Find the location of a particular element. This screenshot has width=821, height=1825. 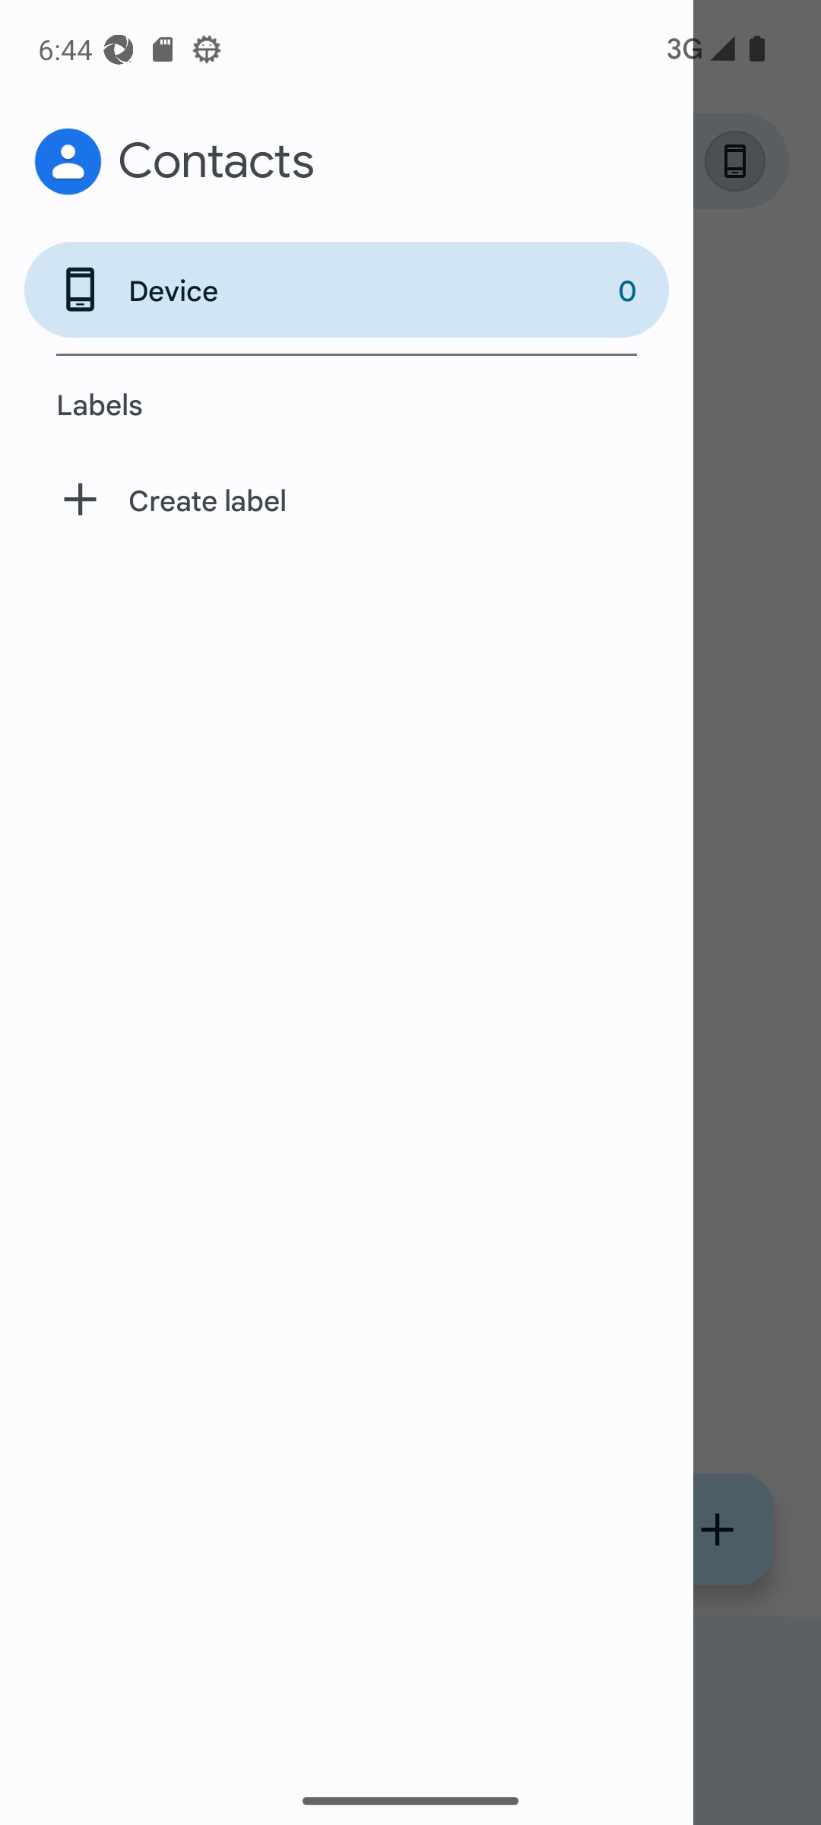

Create label is located at coordinates (347, 500).